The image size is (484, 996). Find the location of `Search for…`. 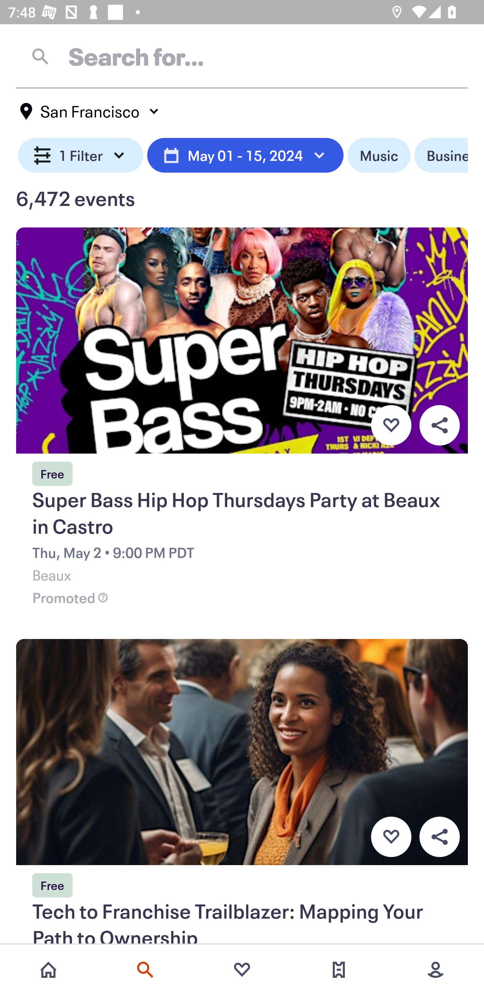

Search for… is located at coordinates (242, 56).